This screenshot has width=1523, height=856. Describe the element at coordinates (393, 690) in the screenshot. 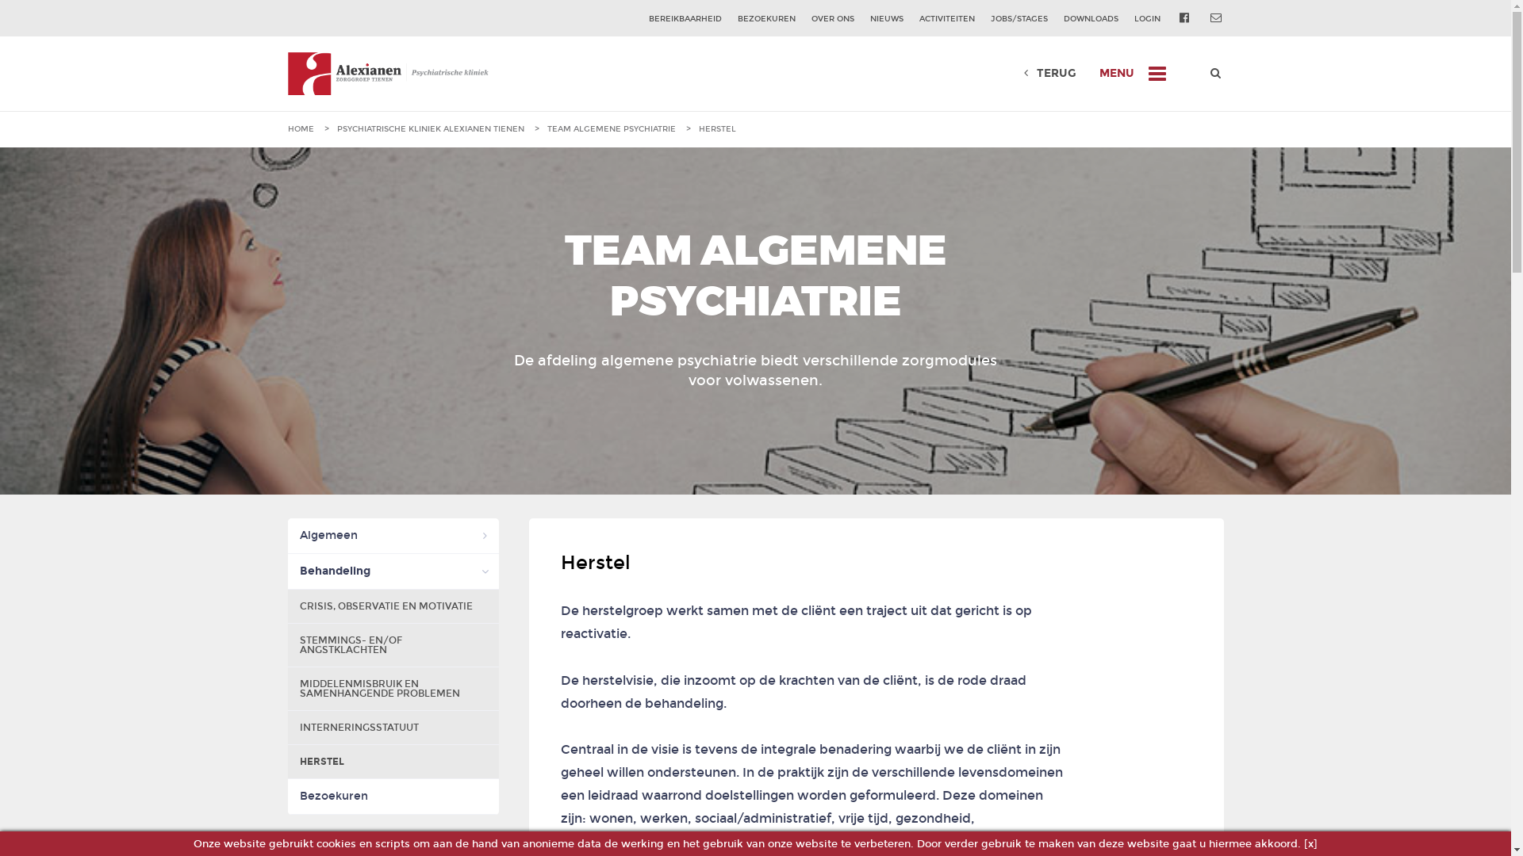

I see `MIDDELENMISBRUIK EN SAMENHANGENDE PROBLEMEN` at that location.